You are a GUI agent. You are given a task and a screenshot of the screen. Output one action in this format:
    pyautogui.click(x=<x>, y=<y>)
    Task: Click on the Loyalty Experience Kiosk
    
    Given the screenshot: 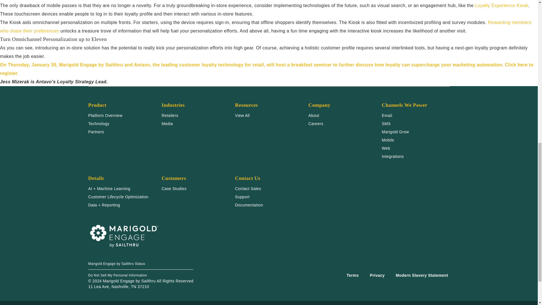 What is the action you would take?
    pyautogui.click(x=501, y=5)
    